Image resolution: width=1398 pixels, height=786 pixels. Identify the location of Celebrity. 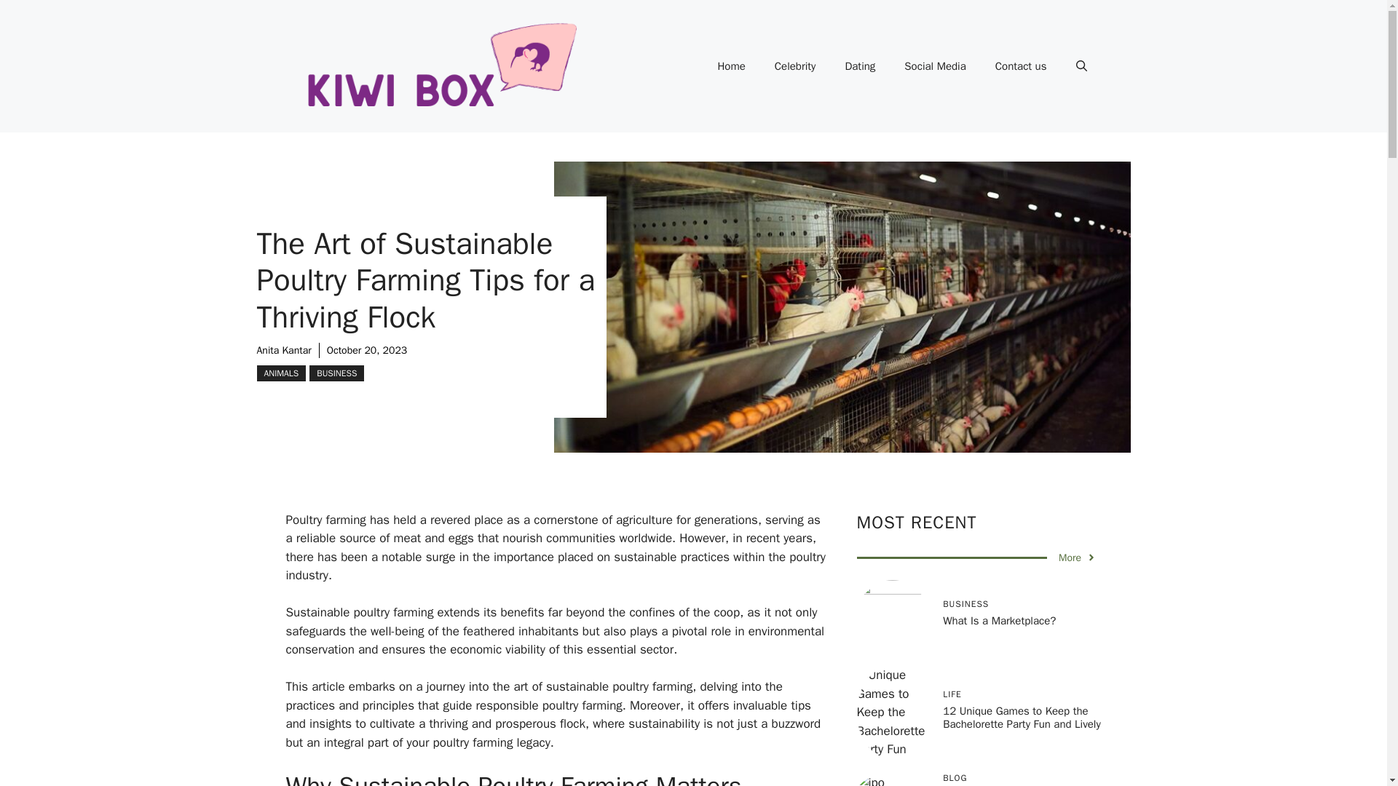
(795, 65).